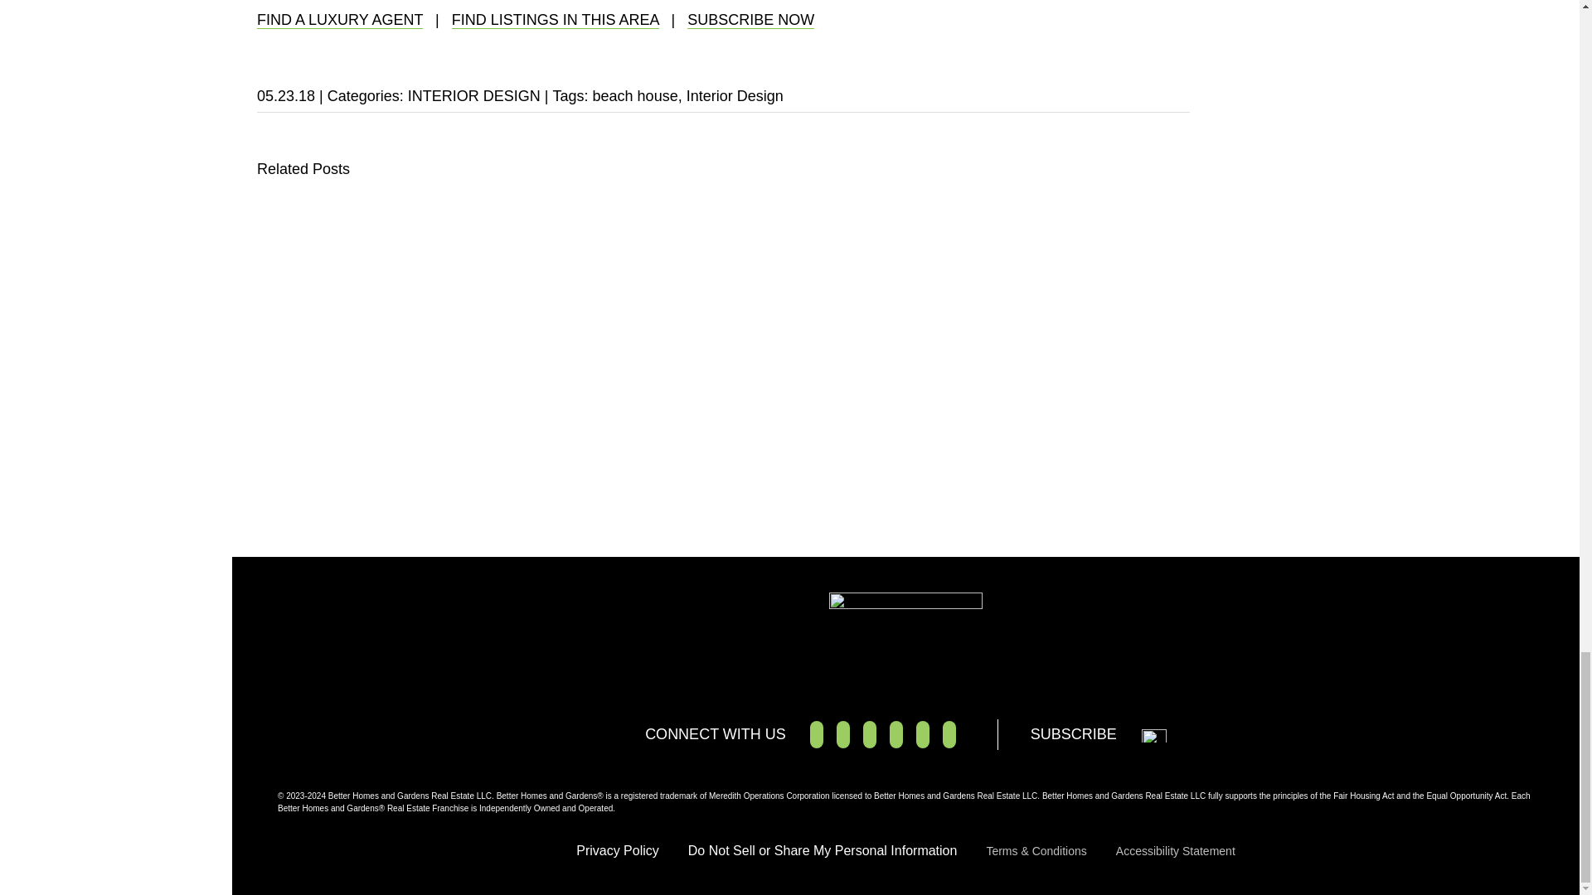 The image size is (1592, 895). I want to click on Interior Design, so click(735, 96).